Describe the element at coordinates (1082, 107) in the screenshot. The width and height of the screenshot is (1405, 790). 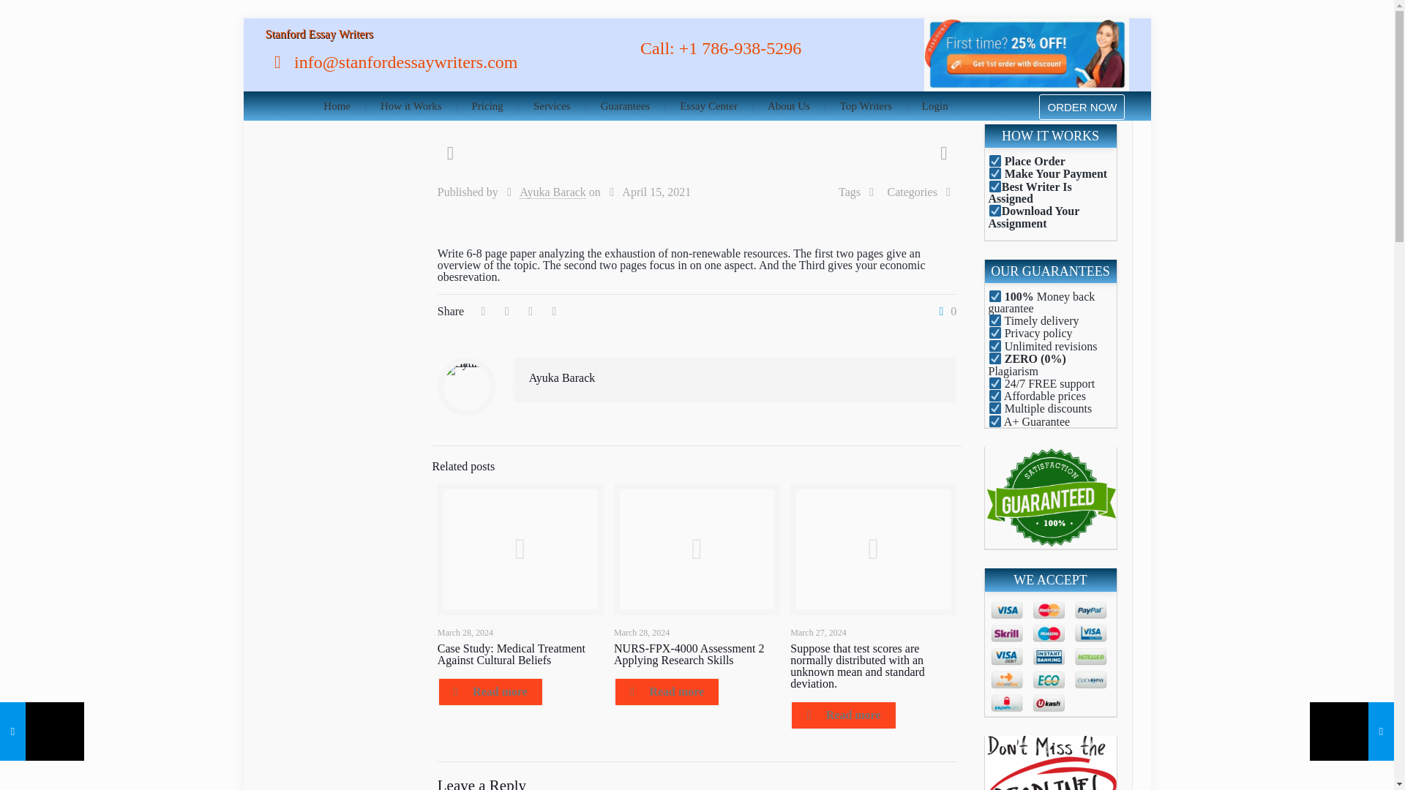
I see `ORDER NOW` at that location.